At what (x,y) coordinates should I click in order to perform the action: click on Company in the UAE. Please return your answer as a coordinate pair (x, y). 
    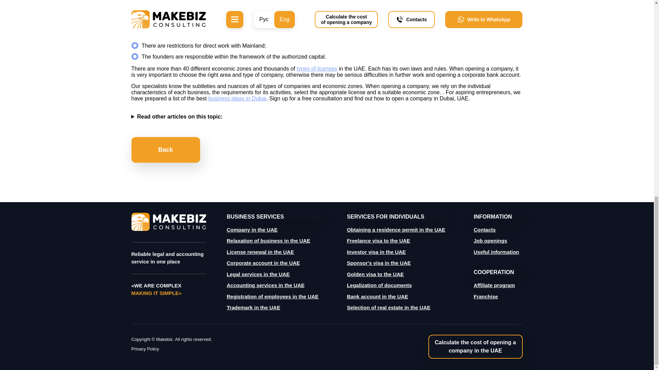
    Looking at the image, I should click on (252, 230).